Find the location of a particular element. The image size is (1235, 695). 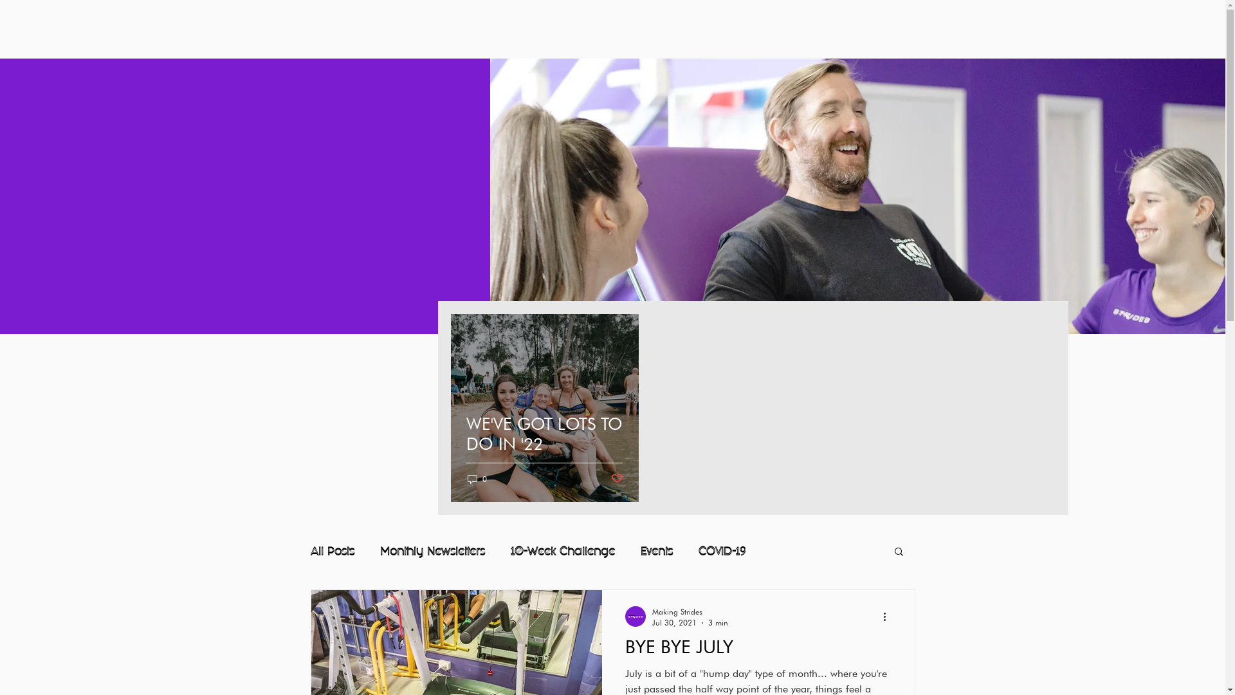

COVID-19 is located at coordinates (722, 551).